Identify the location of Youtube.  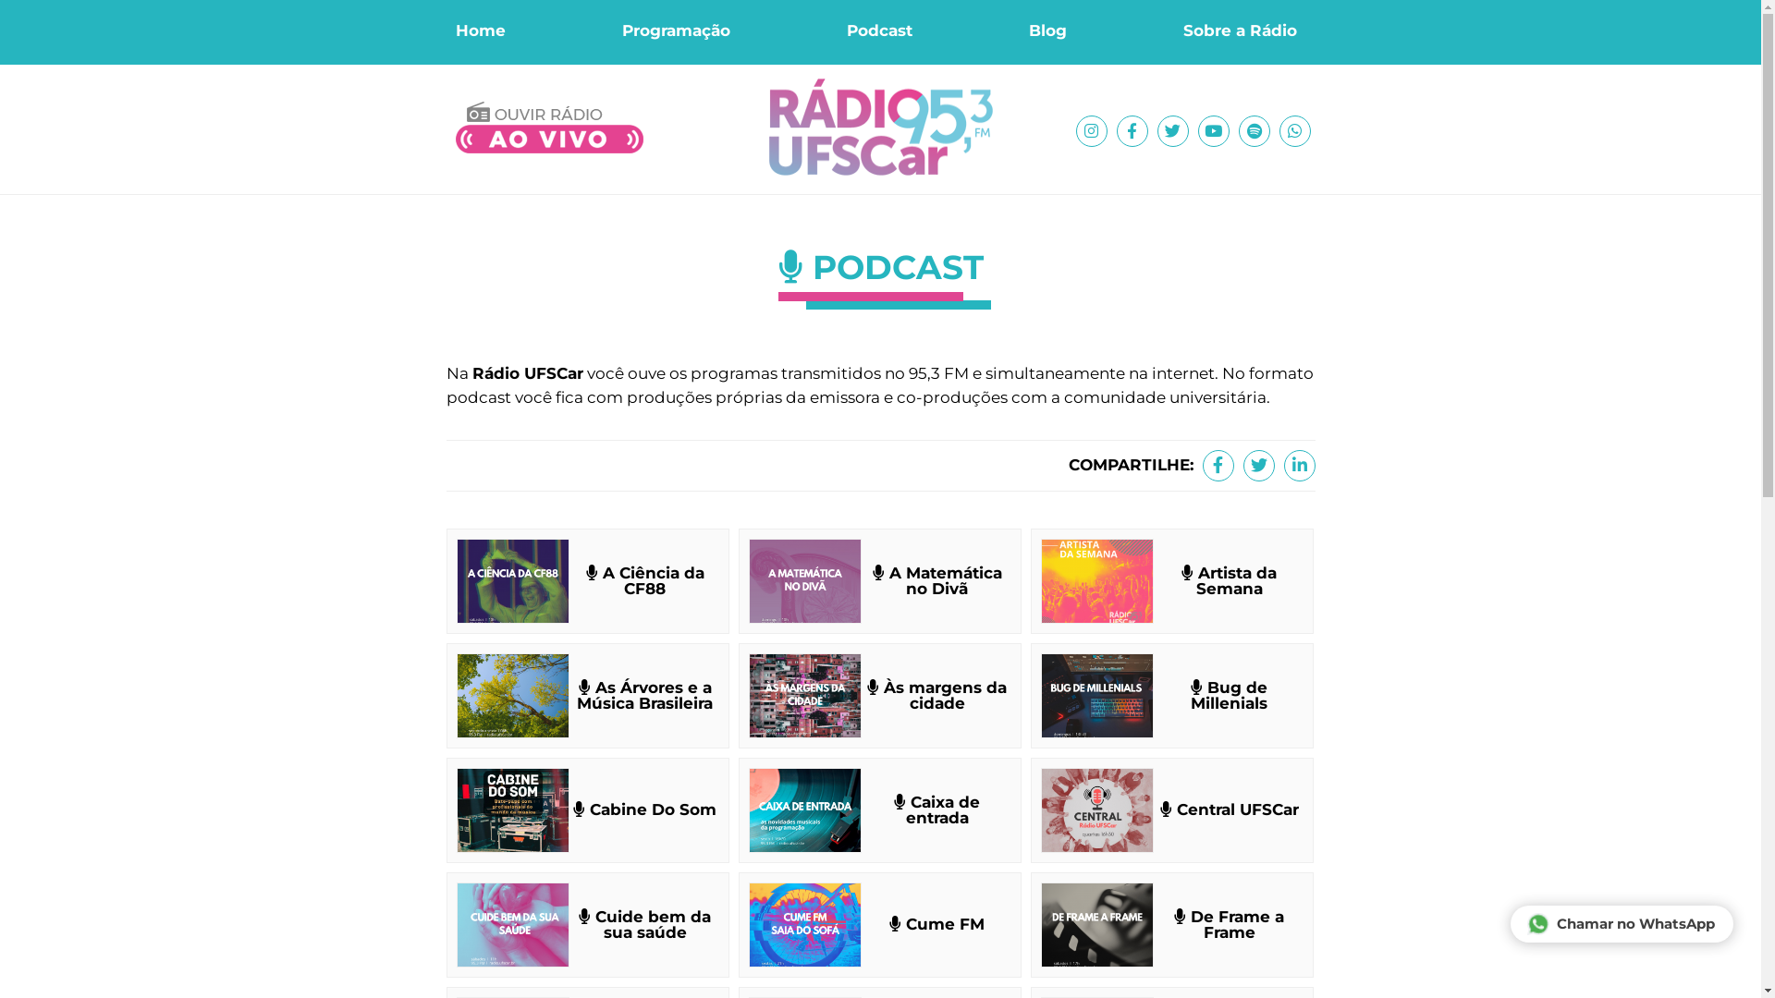
(1214, 131).